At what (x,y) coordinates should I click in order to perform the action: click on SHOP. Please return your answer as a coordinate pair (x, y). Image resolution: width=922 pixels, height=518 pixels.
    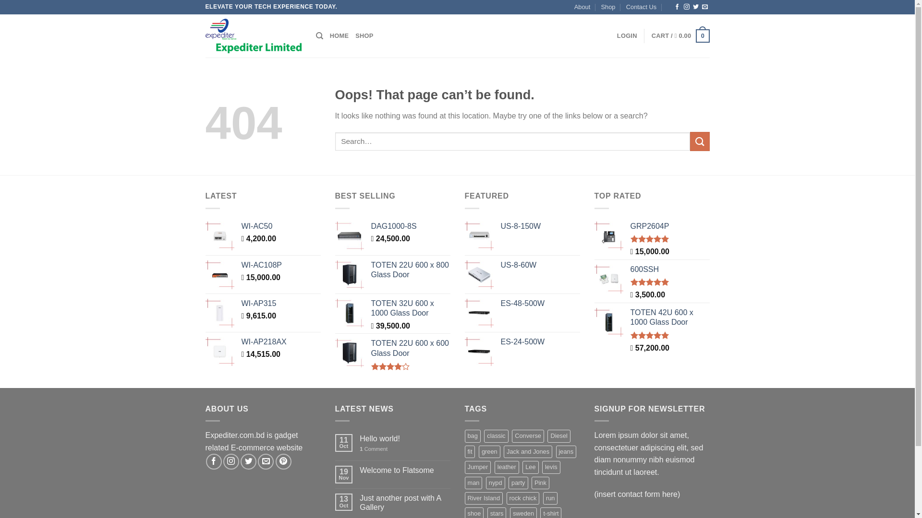
    Looking at the image, I should click on (364, 36).